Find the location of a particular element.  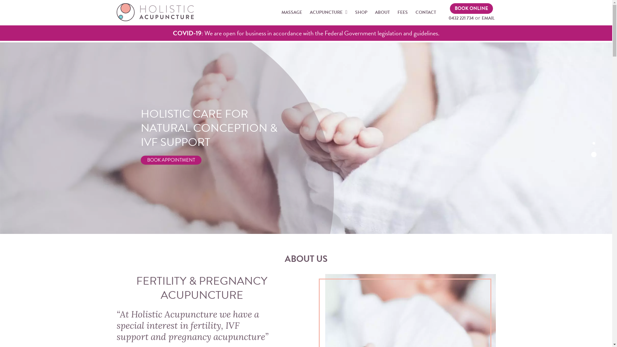

EMAIL is located at coordinates (488, 18).